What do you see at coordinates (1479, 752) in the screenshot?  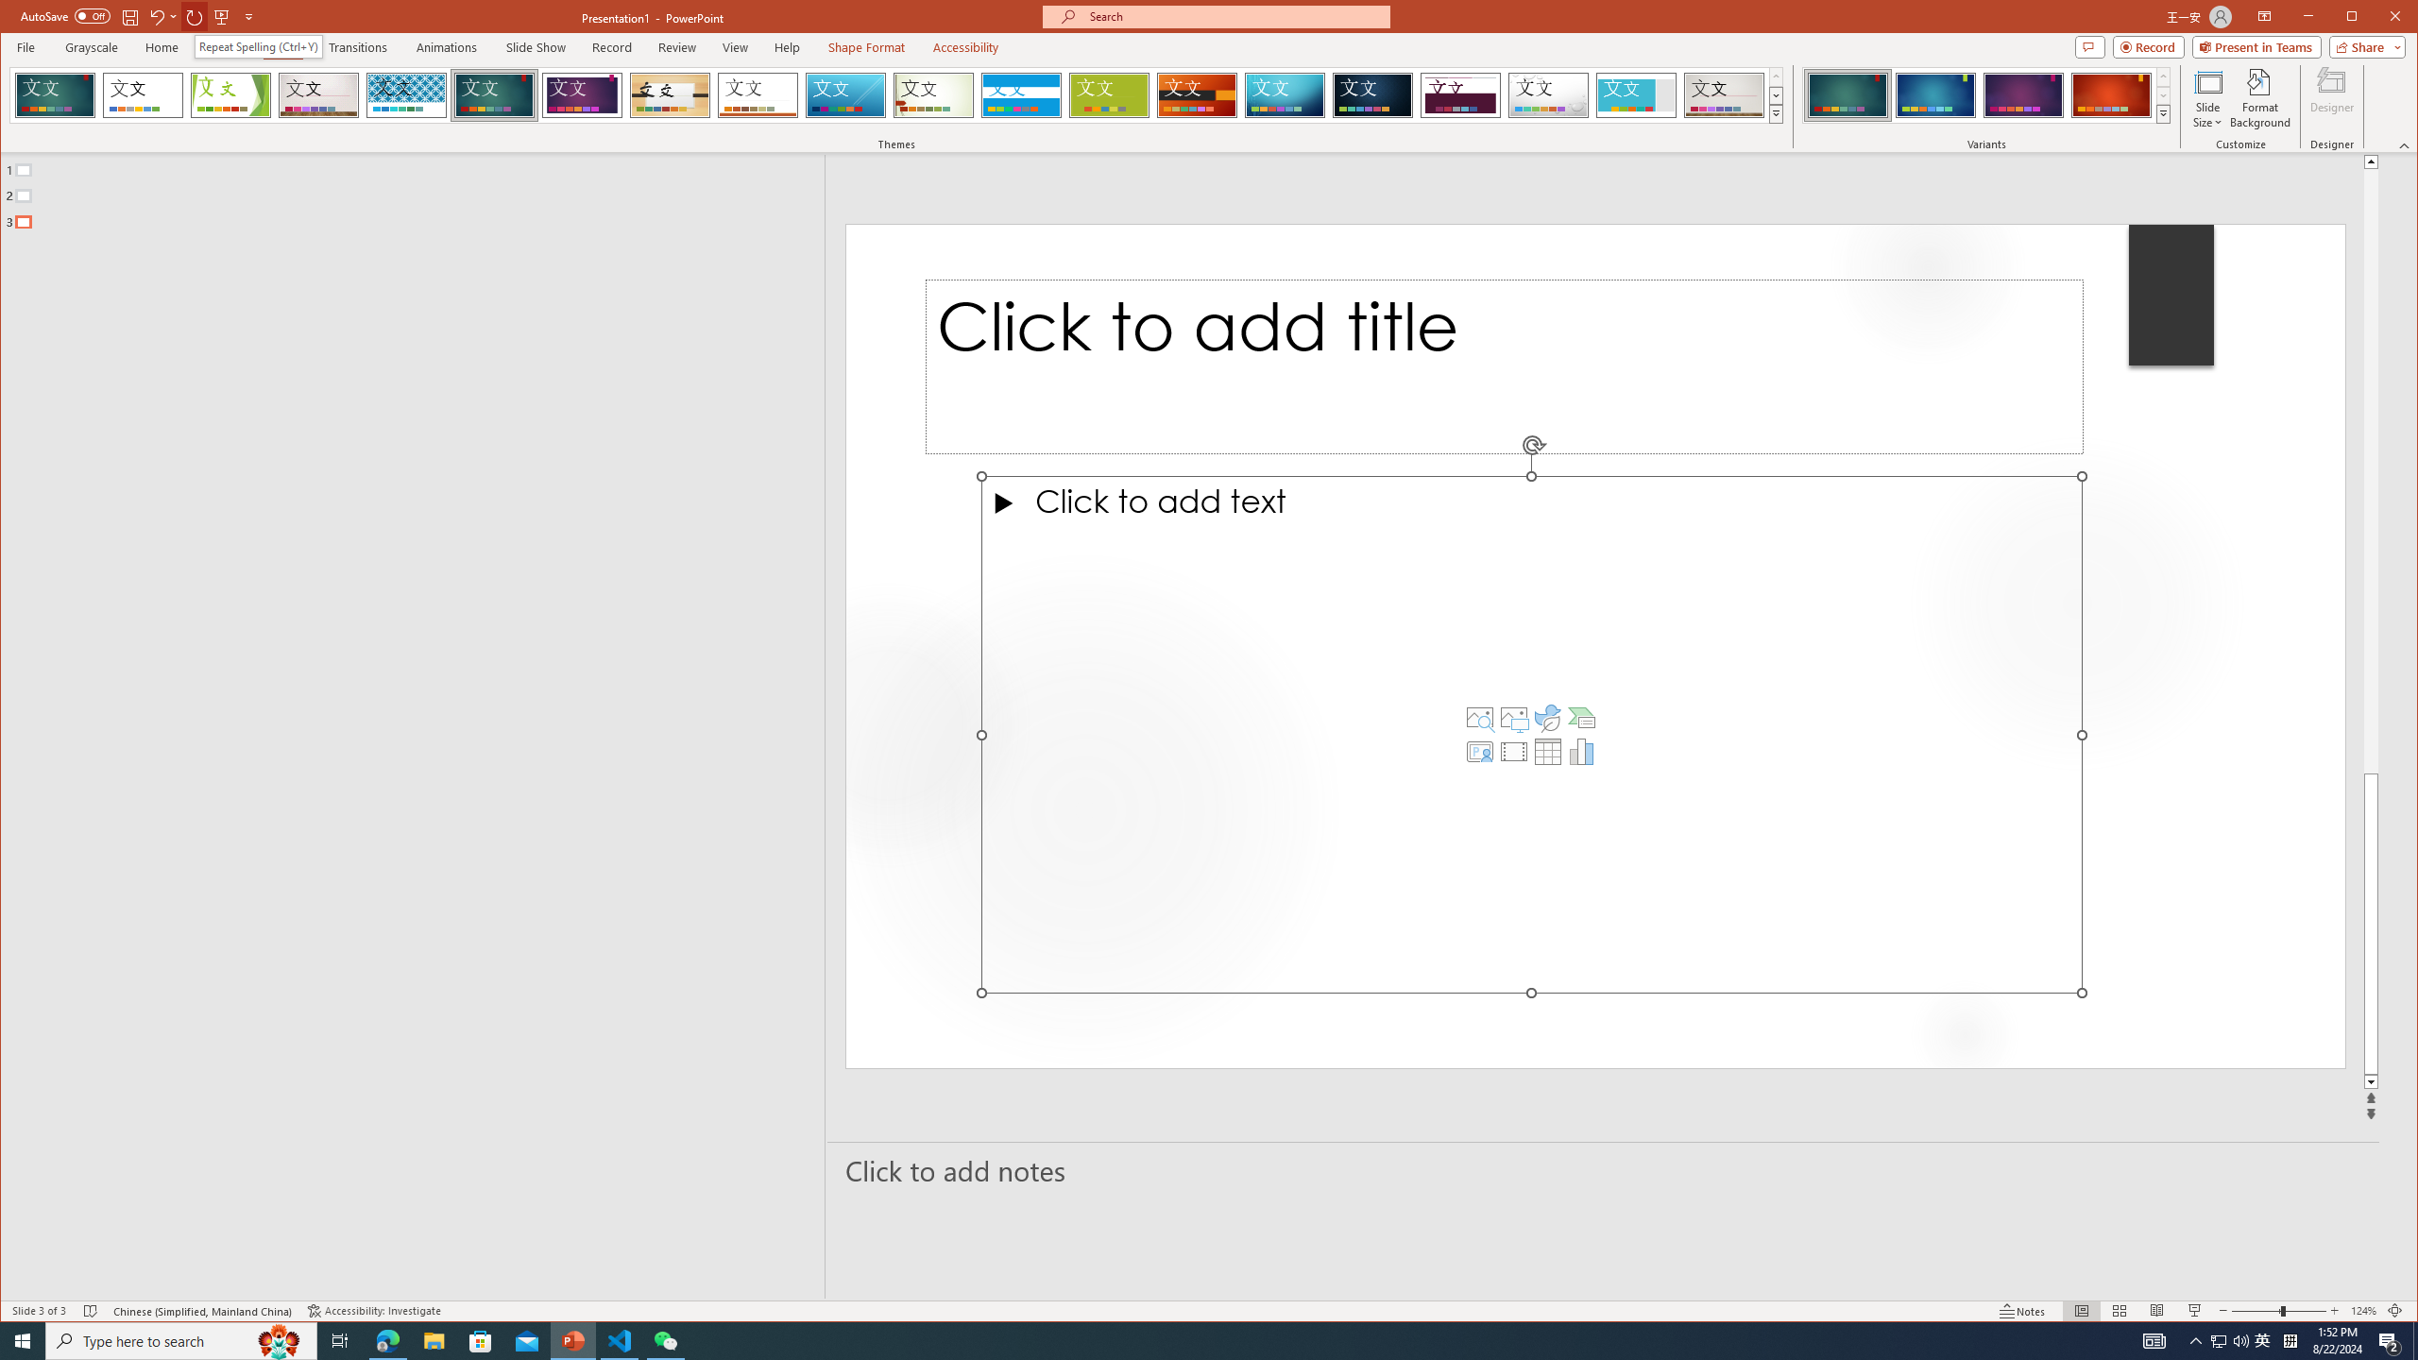 I see `Insert Cameo` at bounding box center [1479, 752].